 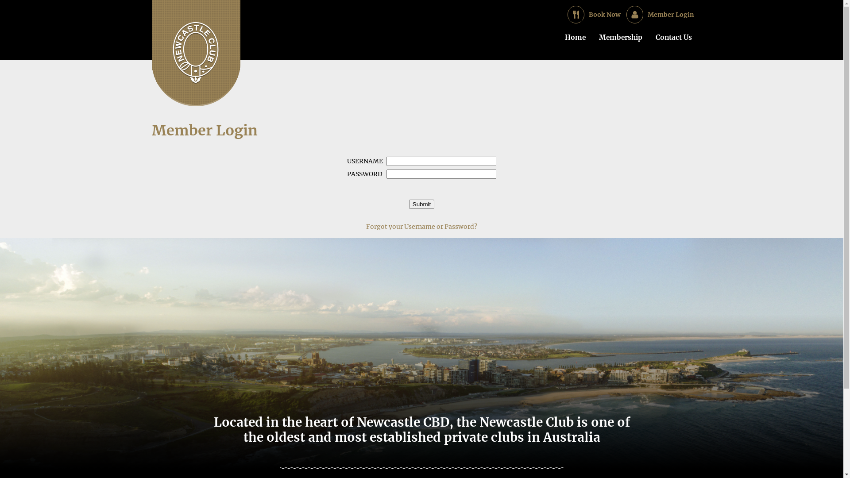 What do you see at coordinates (673, 15) in the screenshot?
I see `Member Login` at bounding box center [673, 15].